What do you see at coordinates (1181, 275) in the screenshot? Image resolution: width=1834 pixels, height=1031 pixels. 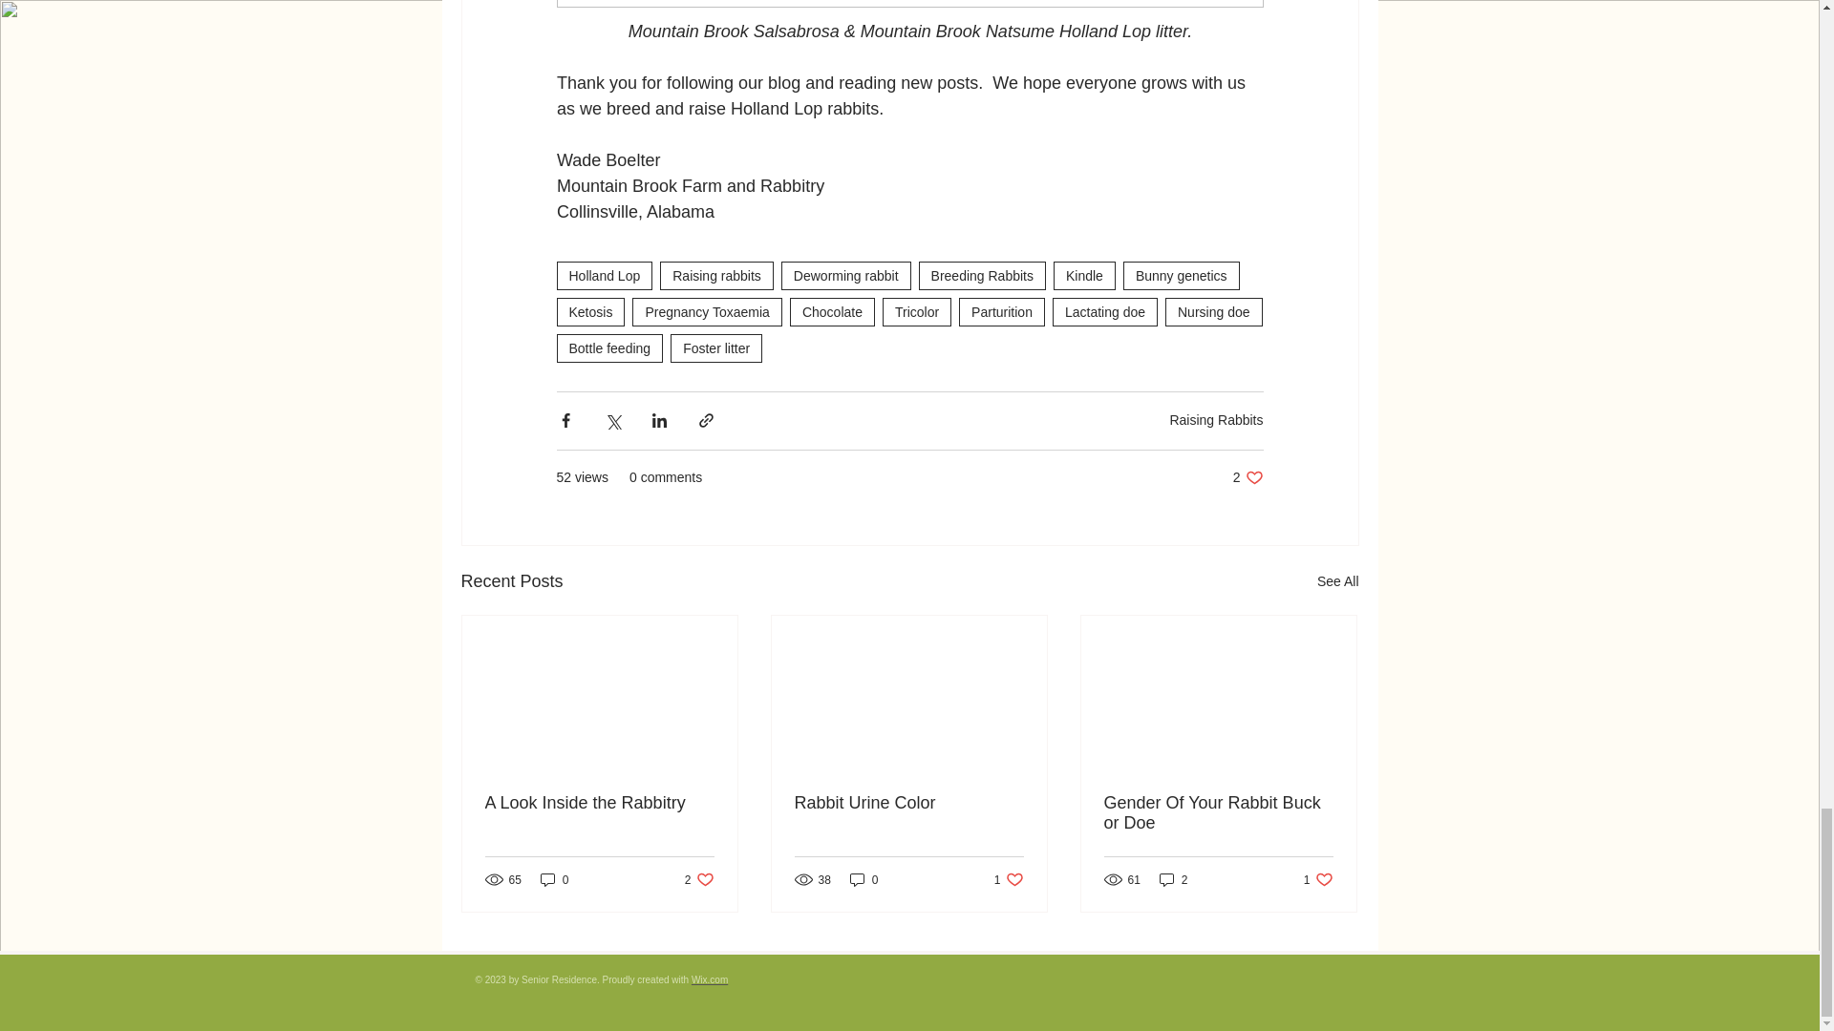 I see `Bunny genetics` at bounding box center [1181, 275].